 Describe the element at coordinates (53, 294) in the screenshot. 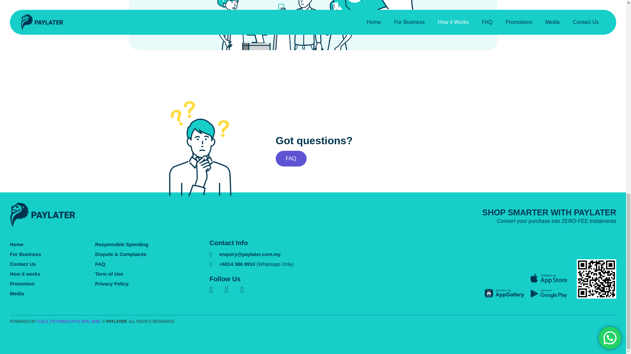

I see `Media` at that location.